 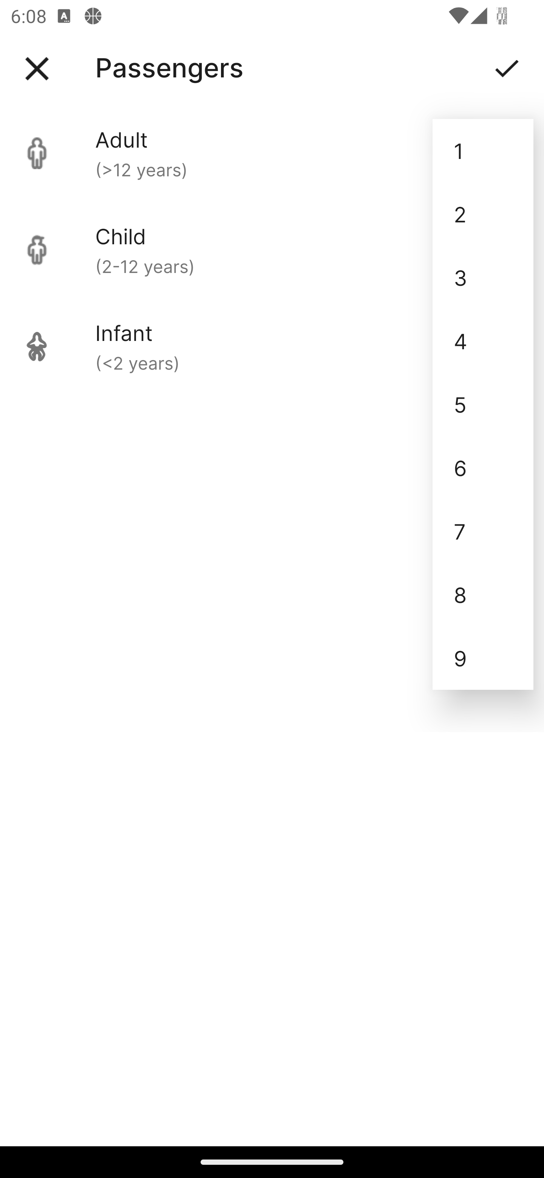 I want to click on 5, so click(x=483, y=404).